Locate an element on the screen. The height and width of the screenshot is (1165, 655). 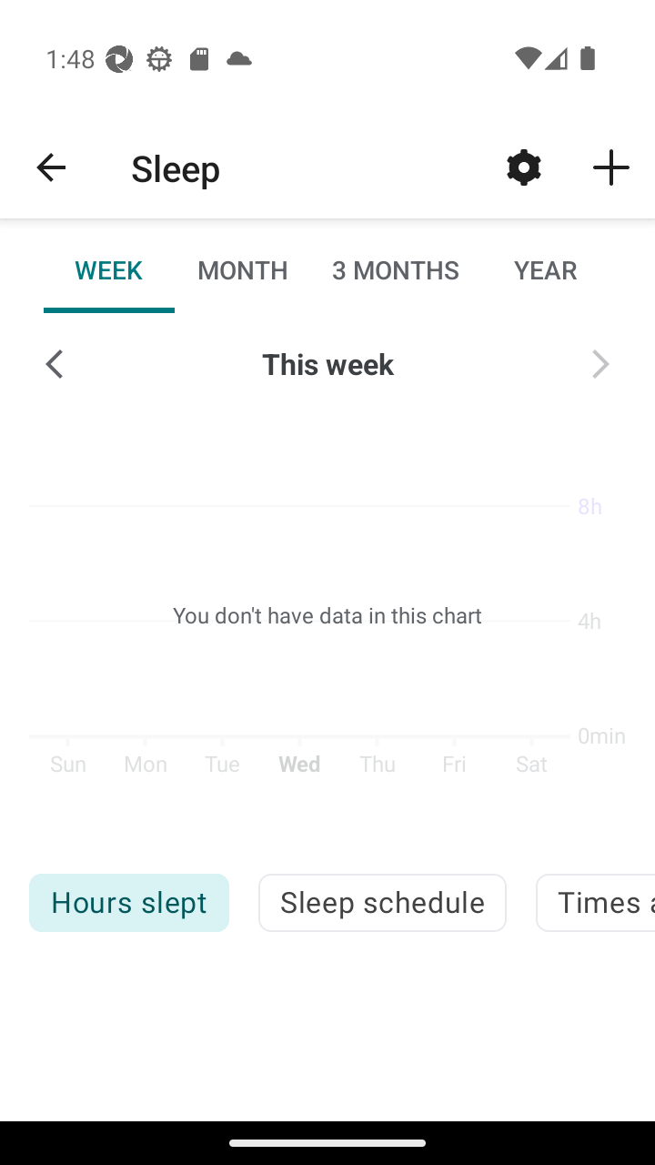
Adjust your goal is located at coordinates (524, 167).